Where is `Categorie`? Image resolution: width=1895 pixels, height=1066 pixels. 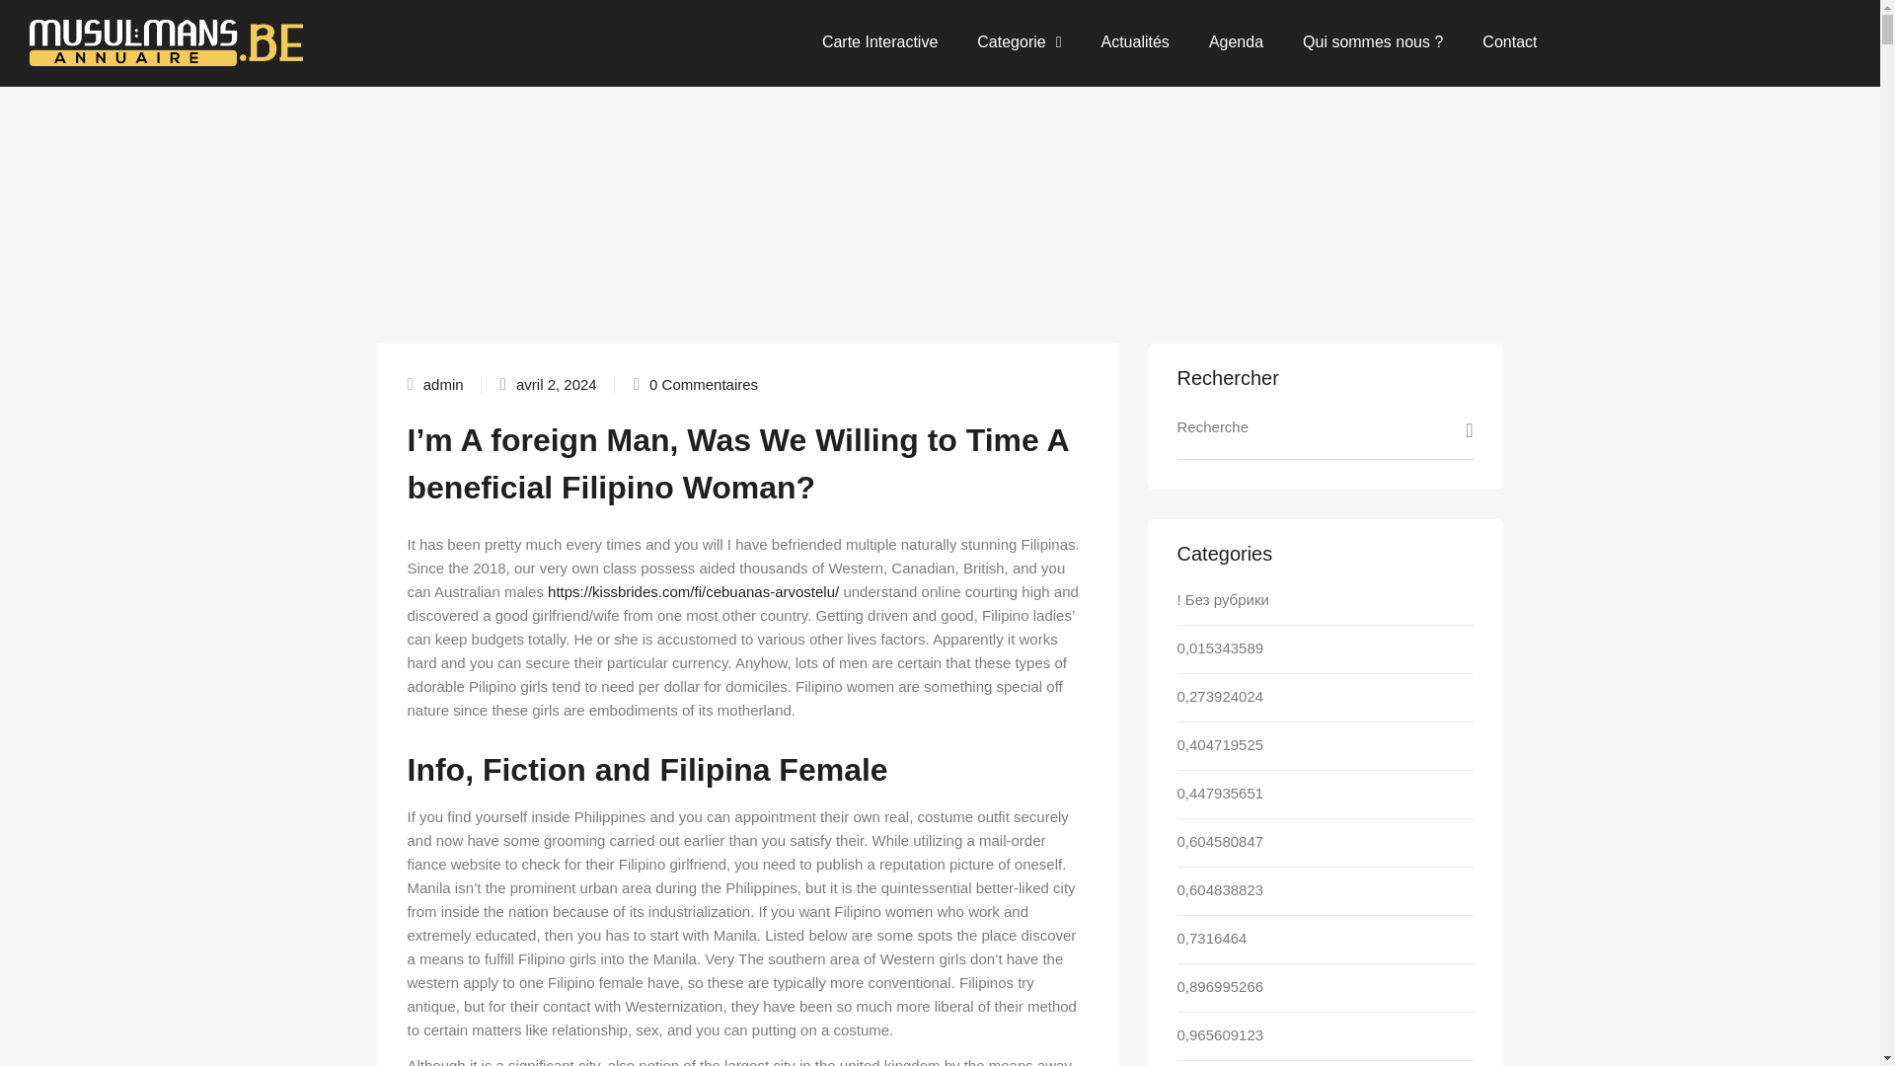
Categorie is located at coordinates (1019, 41).